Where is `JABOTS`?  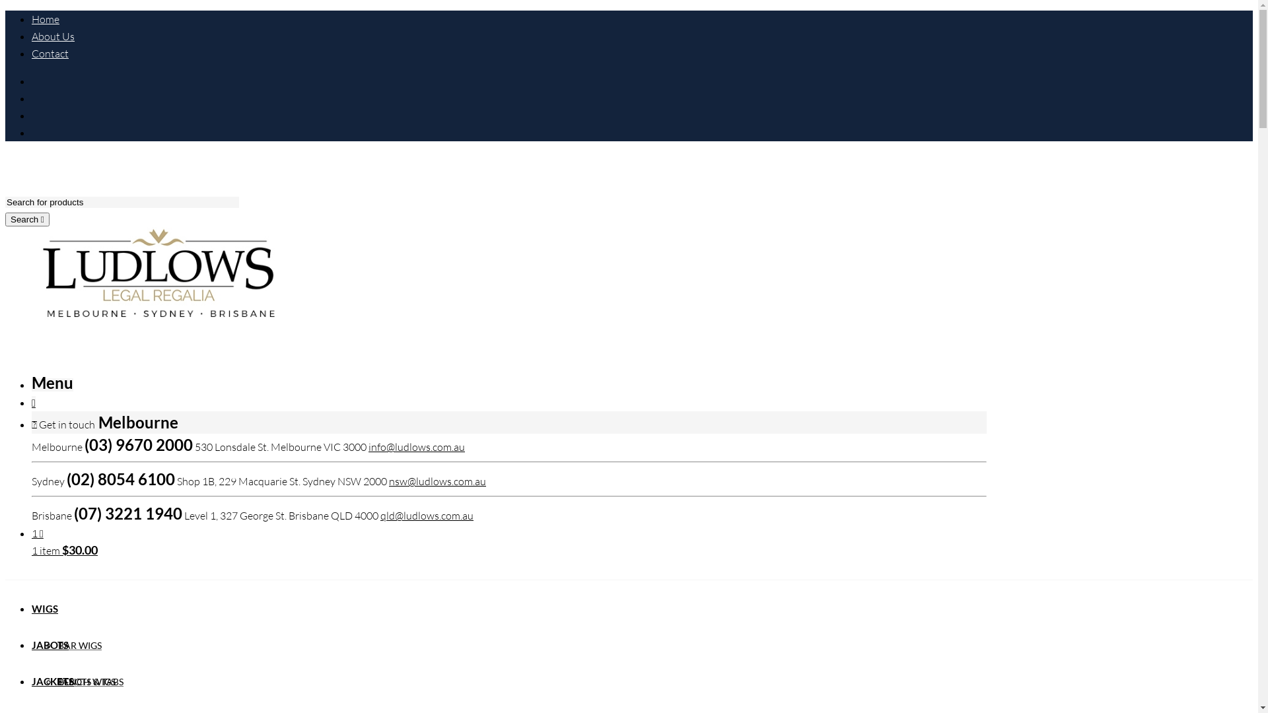 JABOTS is located at coordinates (50, 645).